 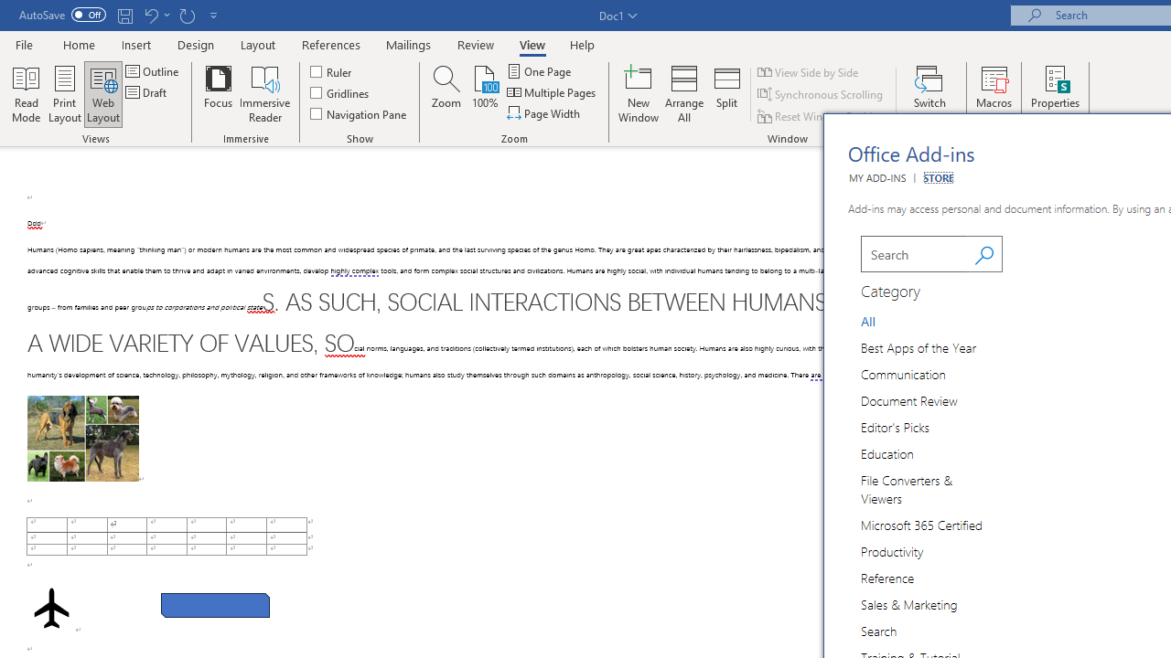 I want to click on Category Group Microsoft 365 Certified 8 of 14, so click(x=924, y=525).